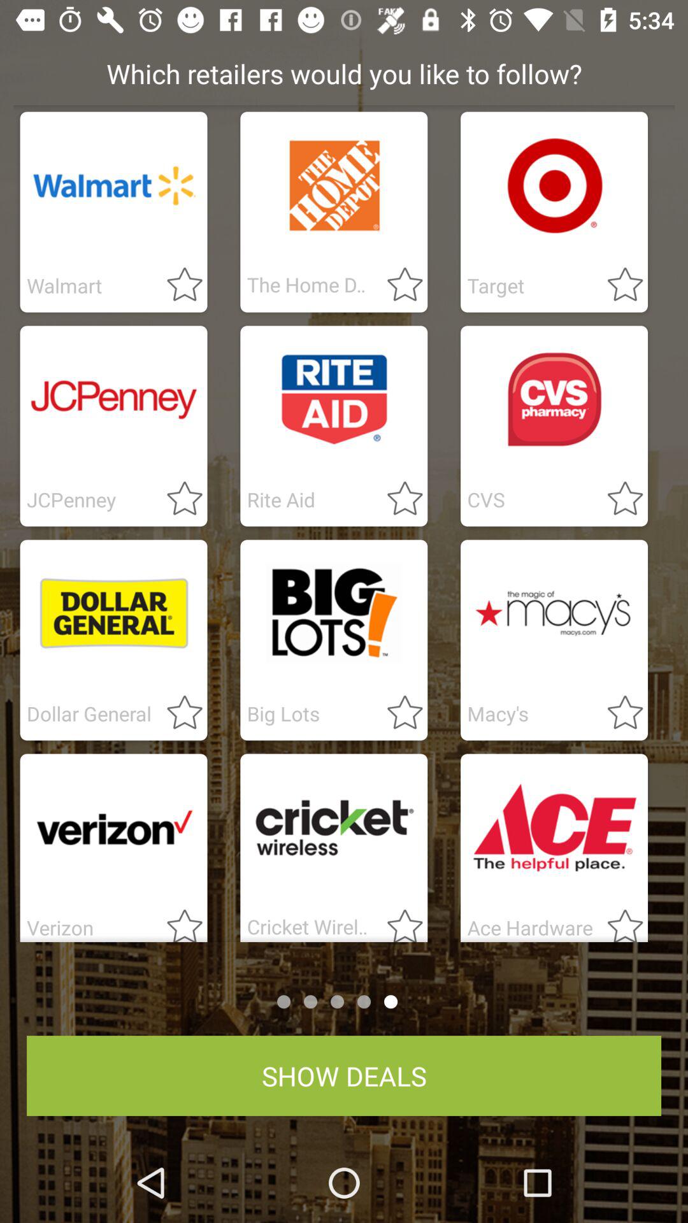 Image resolution: width=688 pixels, height=1223 pixels. What do you see at coordinates (617, 713) in the screenshot?
I see `favorite` at bounding box center [617, 713].